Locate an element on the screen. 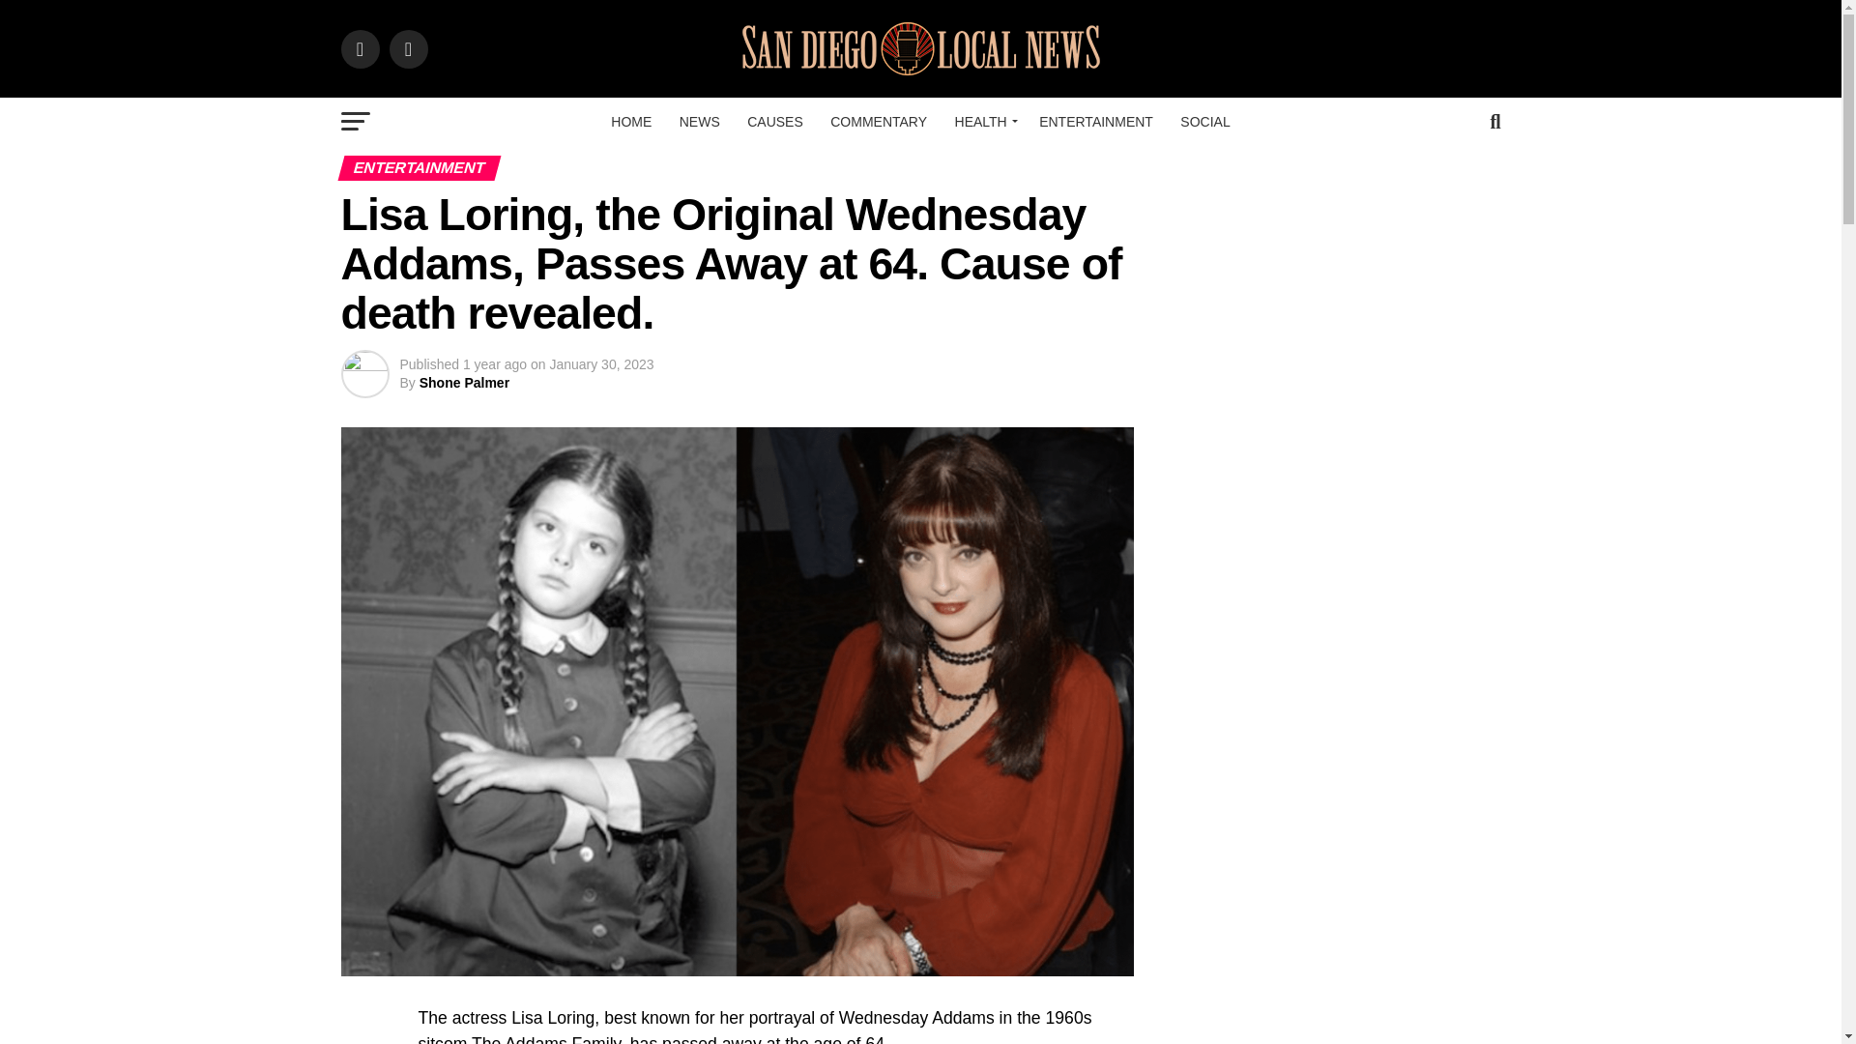 This screenshot has width=1856, height=1044. NEWS is located at coordinates (700, 122).